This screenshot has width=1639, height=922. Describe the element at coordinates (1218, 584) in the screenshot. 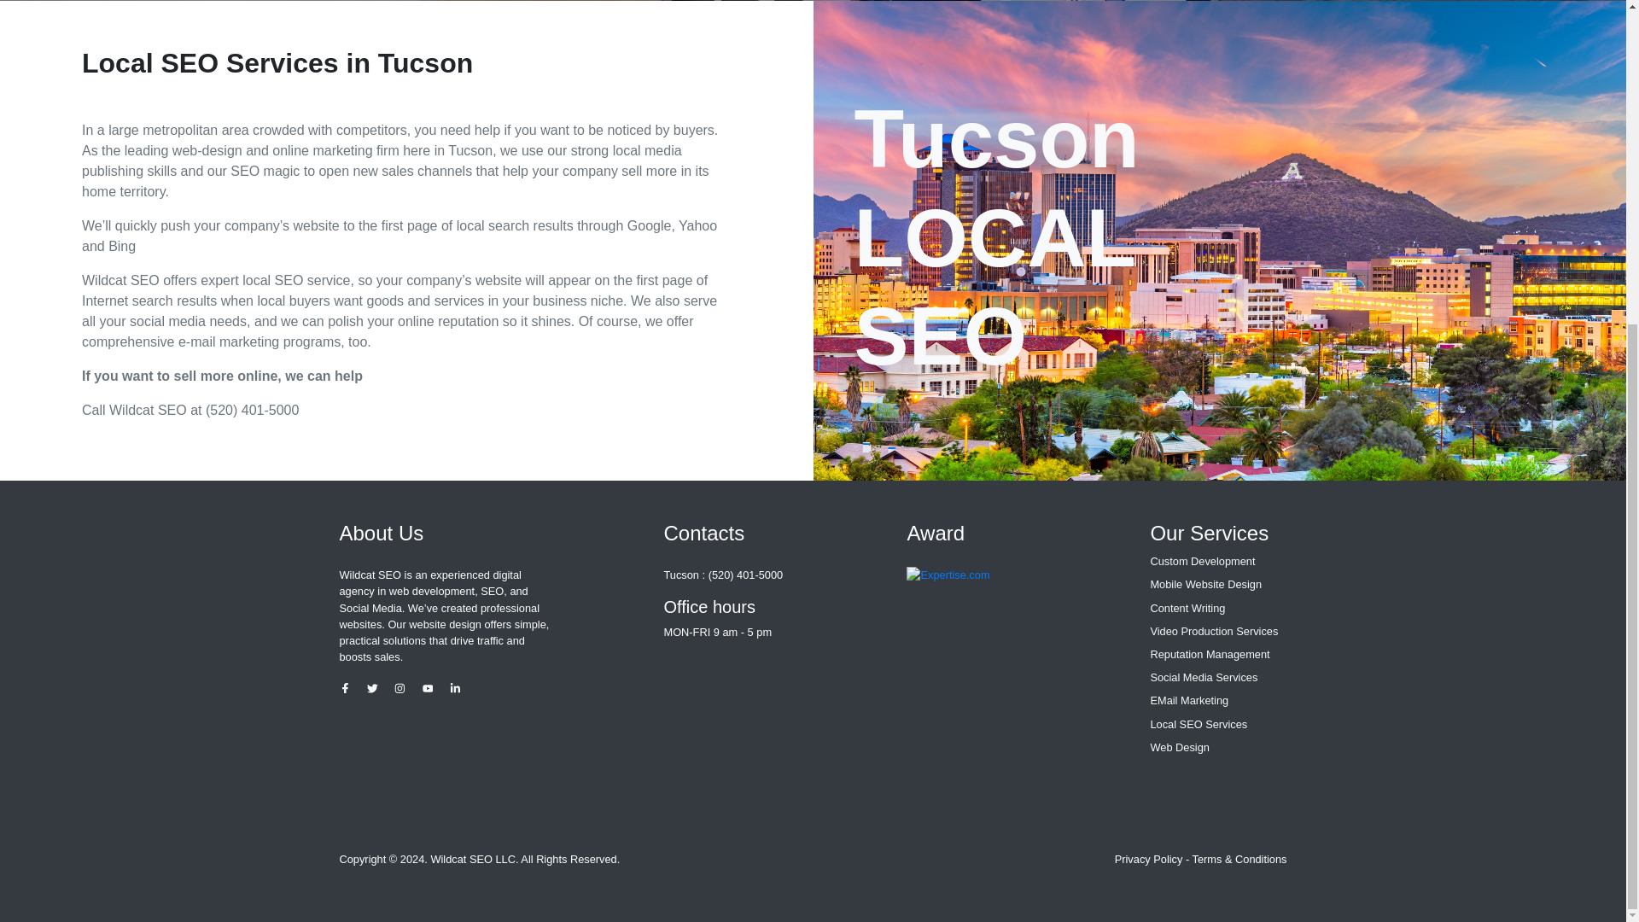

I see `Mobile Website Design` at that location.